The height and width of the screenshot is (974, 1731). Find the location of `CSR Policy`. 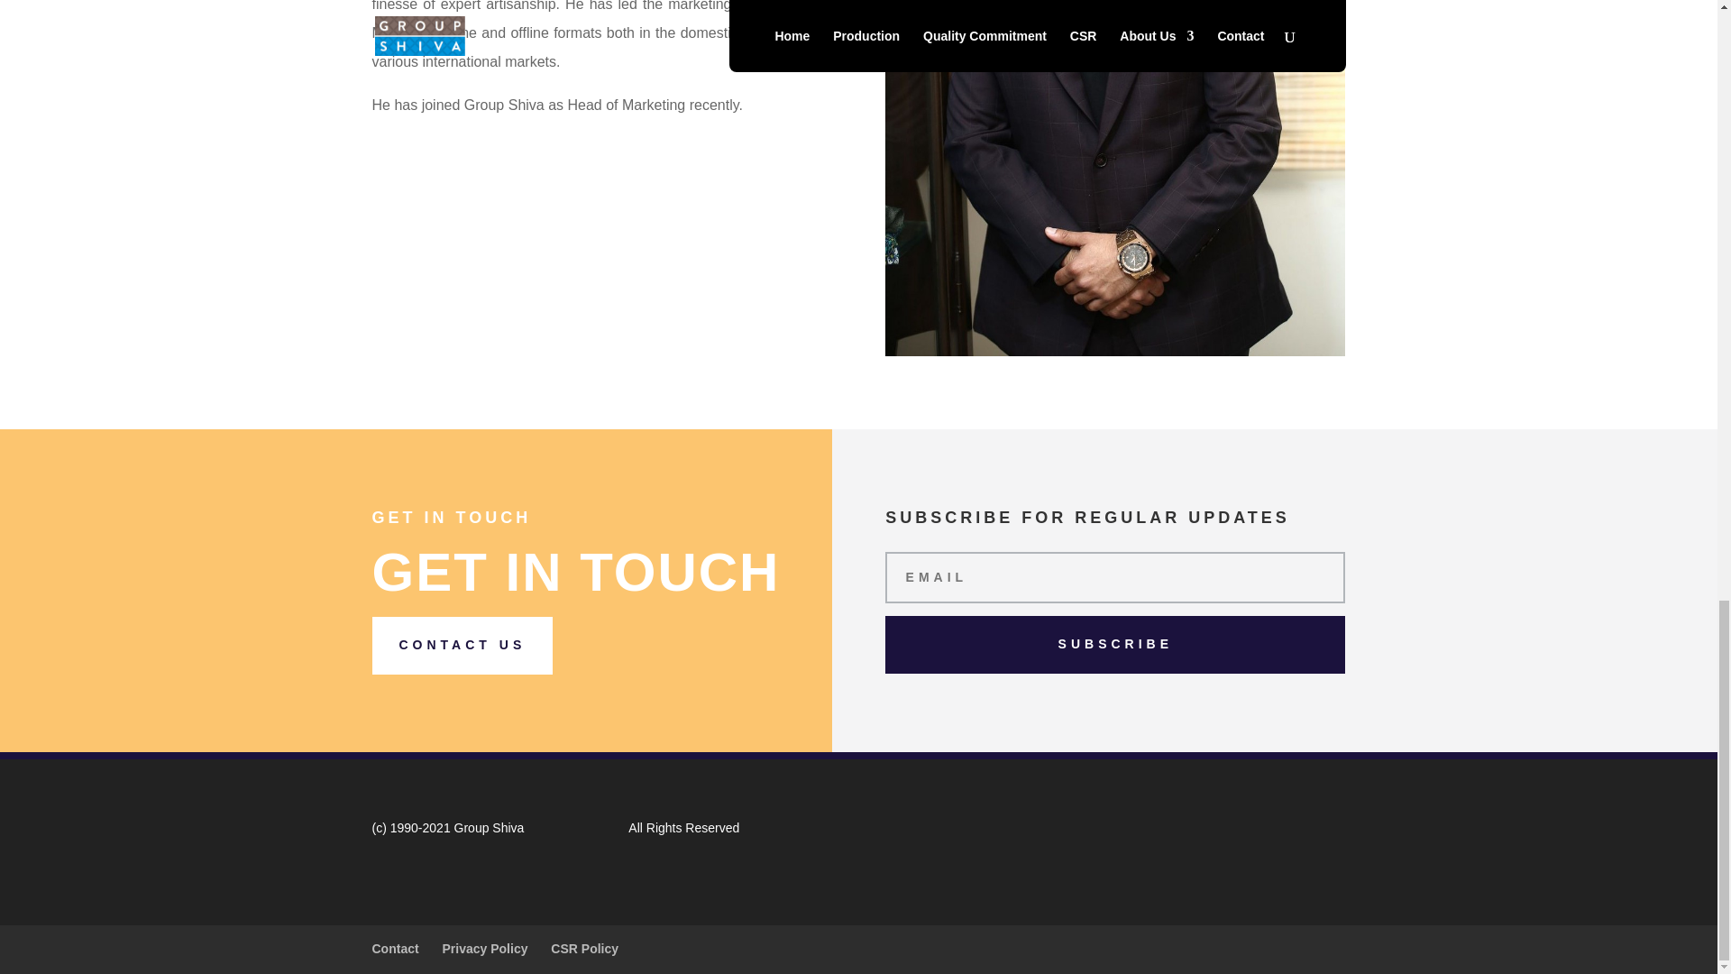

CSR Policy is located at coordinates (584, 949).